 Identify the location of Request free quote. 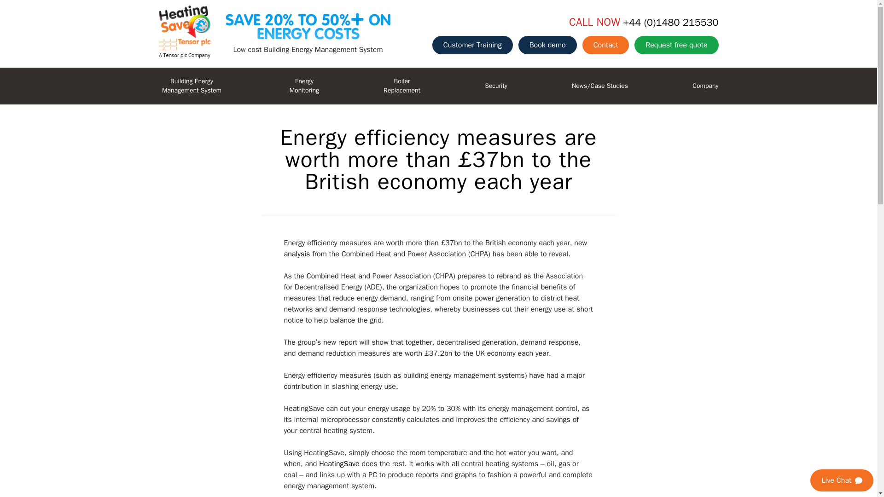
(547, 45).